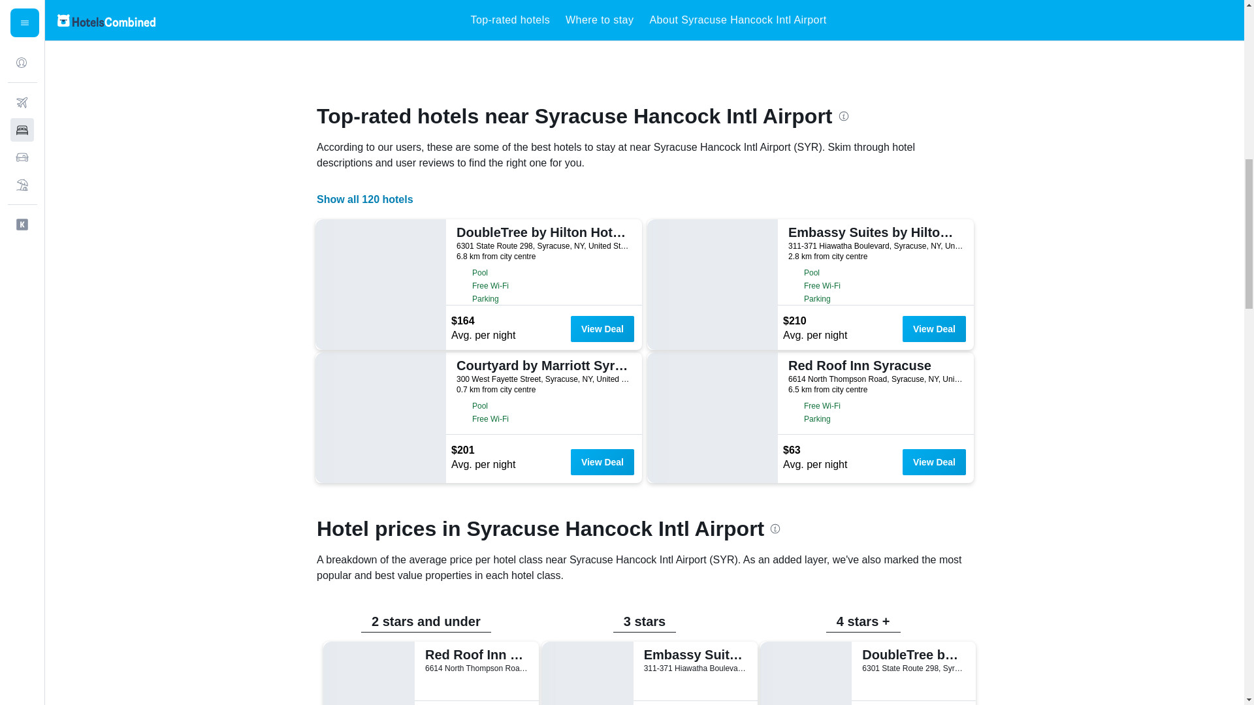  What do you see at coordinates (934, 462) in the screenshot?
I see `View Deal` at bounding box center [934, 462].